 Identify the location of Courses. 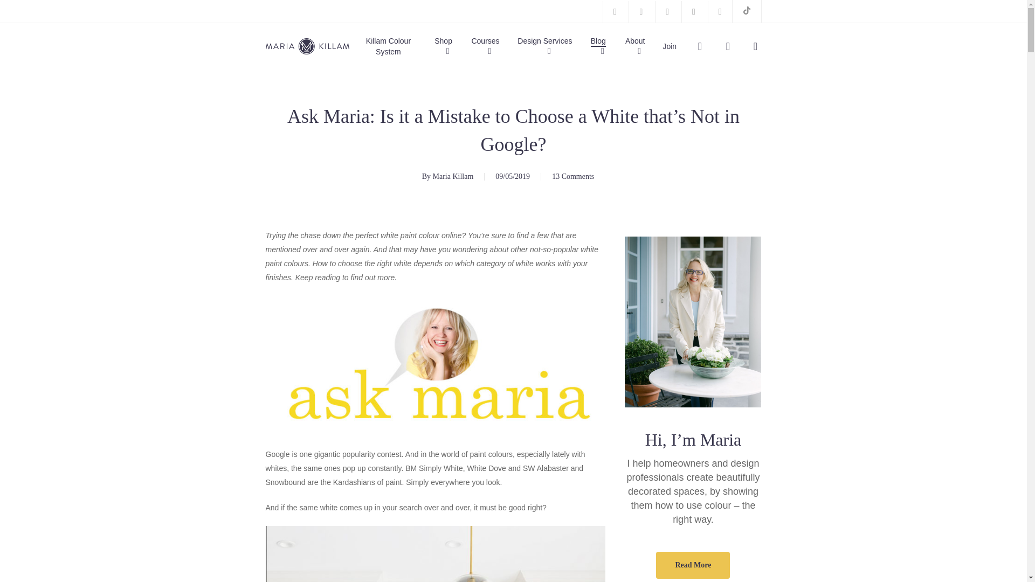
(487, 46).